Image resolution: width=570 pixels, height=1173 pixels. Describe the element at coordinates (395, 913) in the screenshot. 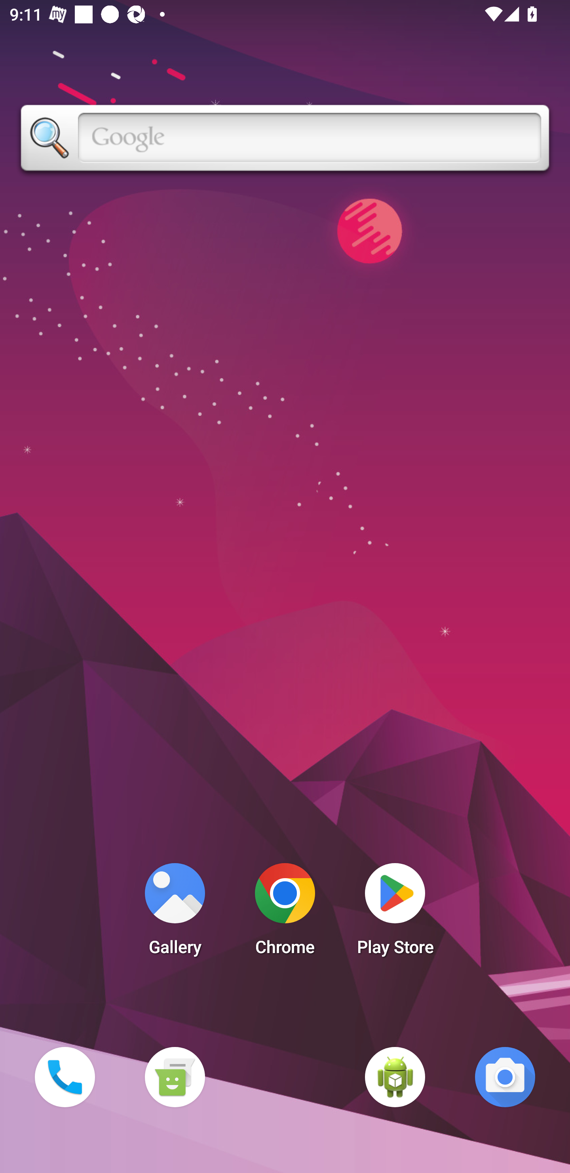

I see `Play Store` at that location.